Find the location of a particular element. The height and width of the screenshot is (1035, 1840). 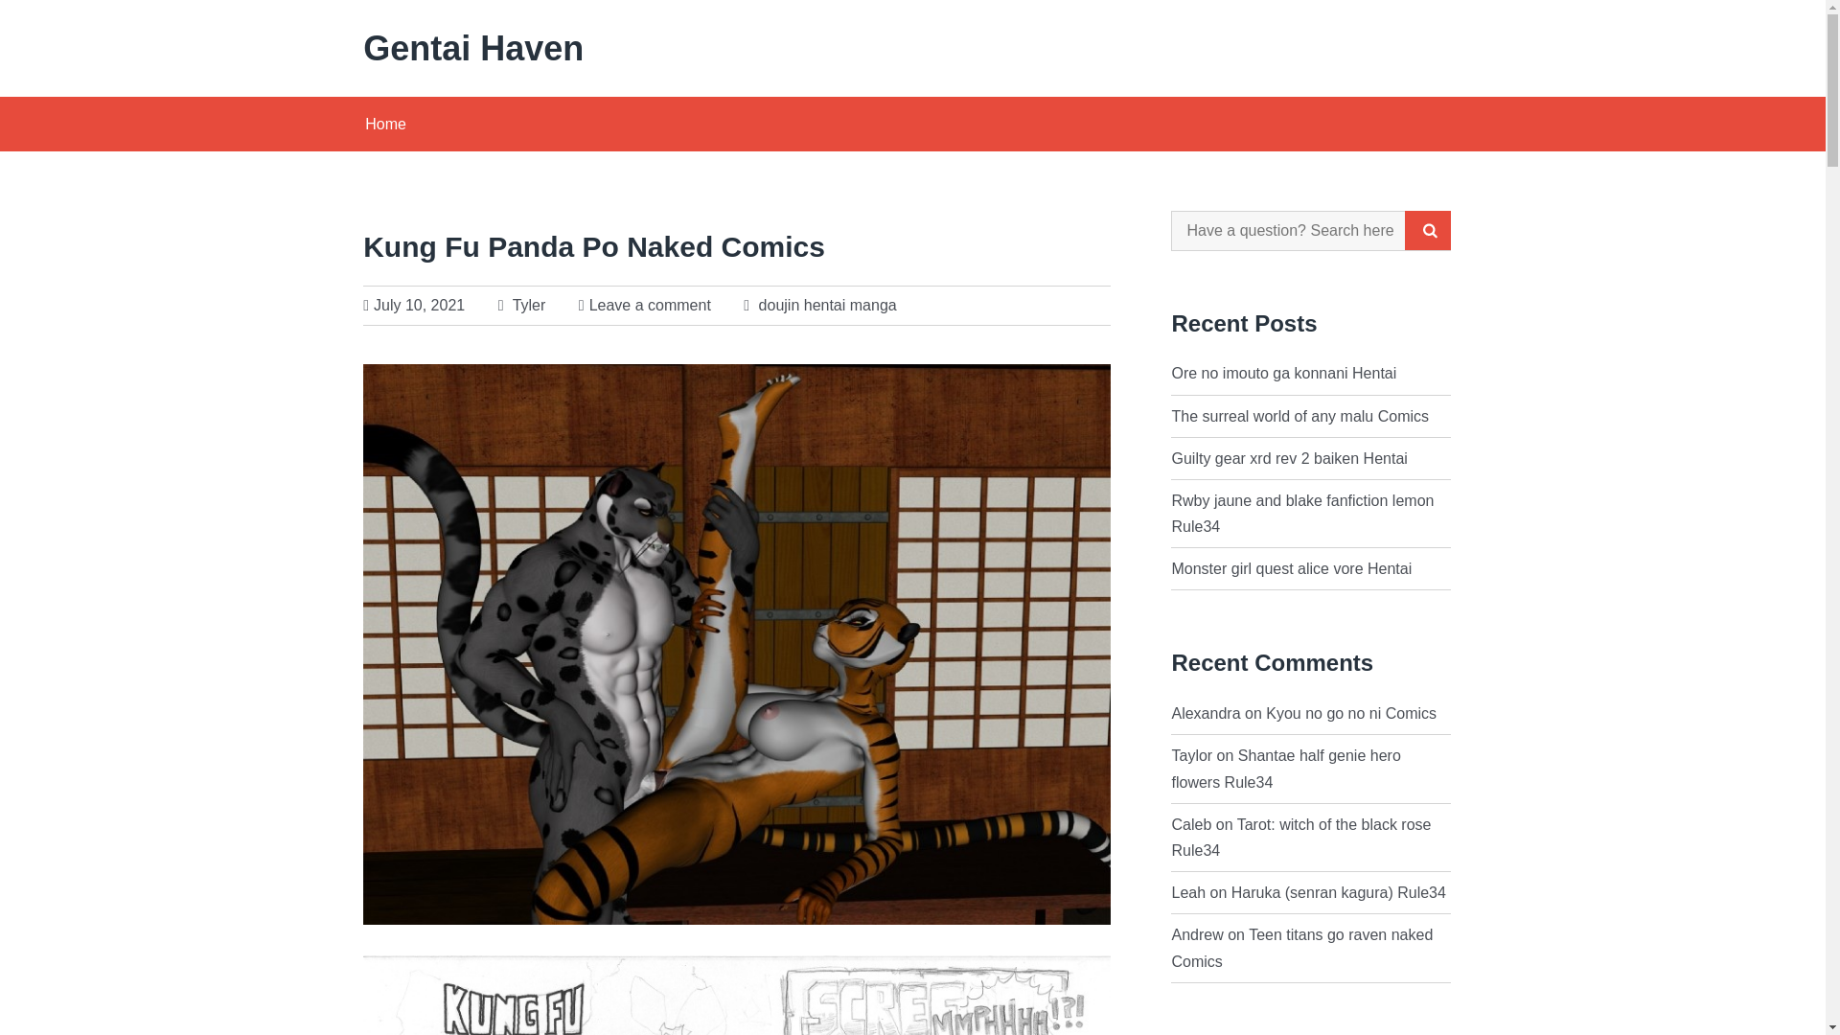

Monster girl quest alice vore Hentai is located at coordinates (1290, 568).